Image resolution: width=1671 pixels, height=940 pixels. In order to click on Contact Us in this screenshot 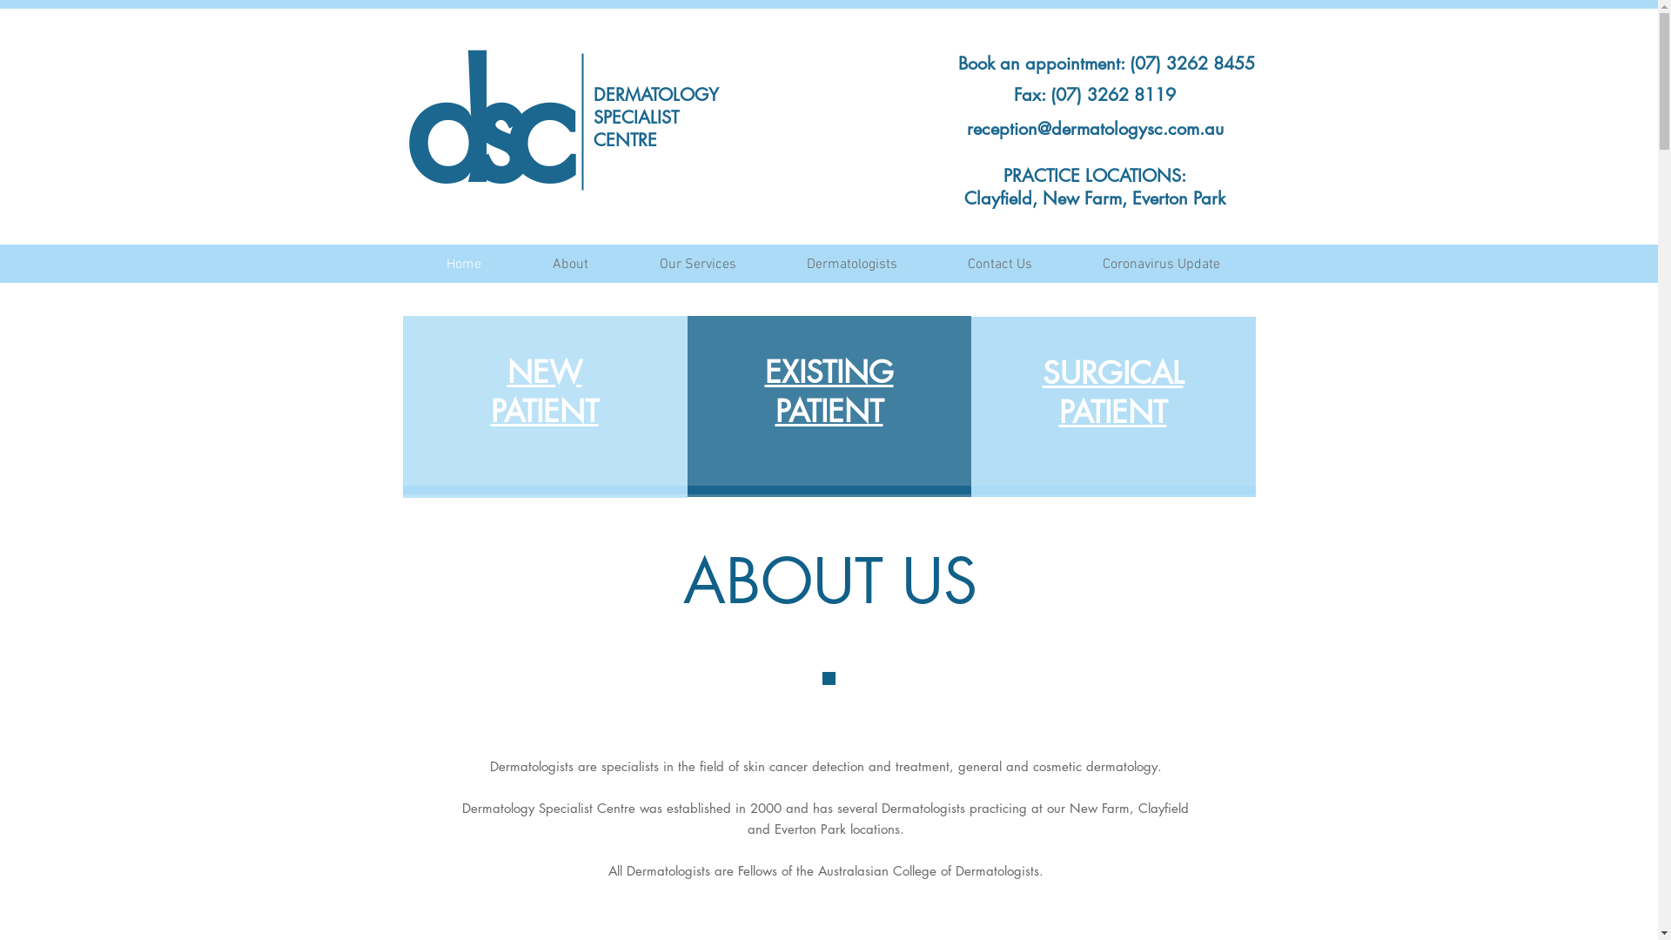, I will do `click(1001, 265)`.